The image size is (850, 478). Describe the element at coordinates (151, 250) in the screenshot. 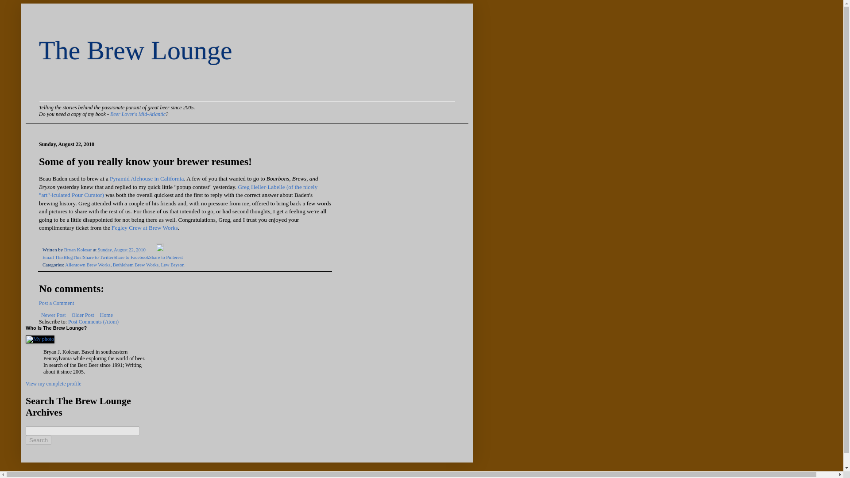

I see `Email Post` at that location.